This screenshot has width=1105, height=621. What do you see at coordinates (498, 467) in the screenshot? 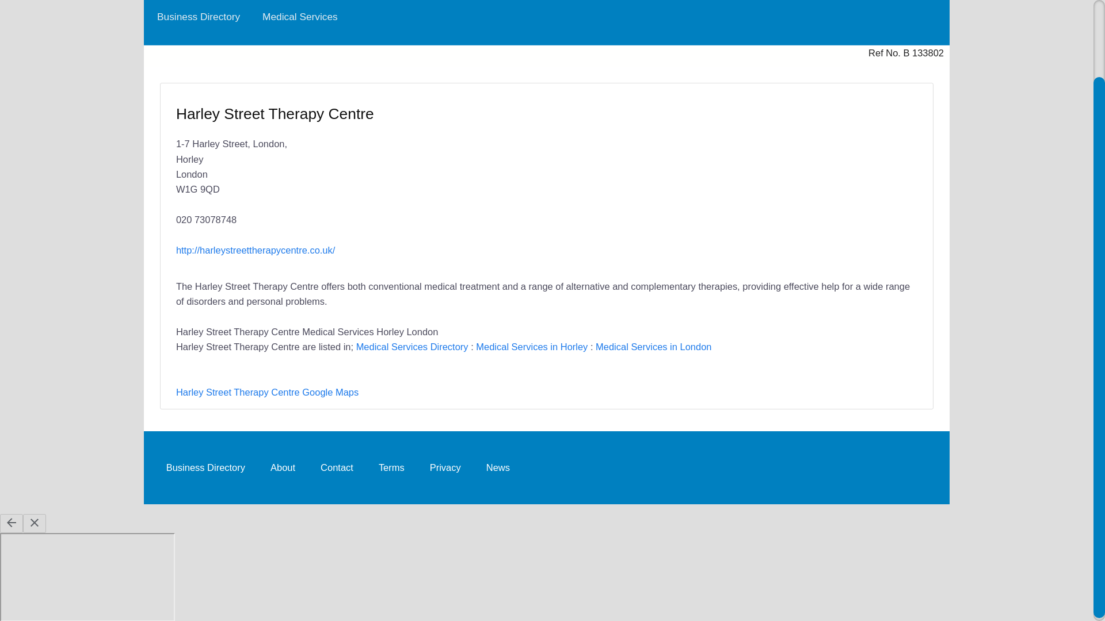
I see `News` at bounding box center [498, 467].